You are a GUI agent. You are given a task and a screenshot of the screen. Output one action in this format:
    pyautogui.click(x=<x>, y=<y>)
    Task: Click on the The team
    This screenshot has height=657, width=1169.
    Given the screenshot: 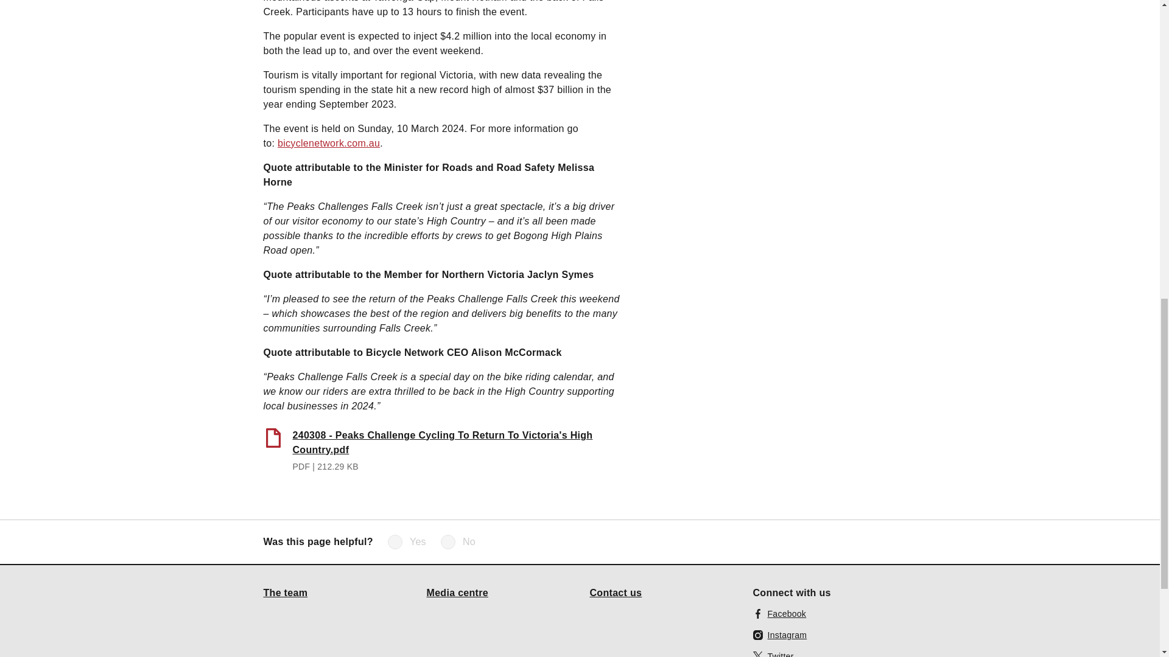 What is the action you would take?
    pyautogui.click(x=285, y=592)
    